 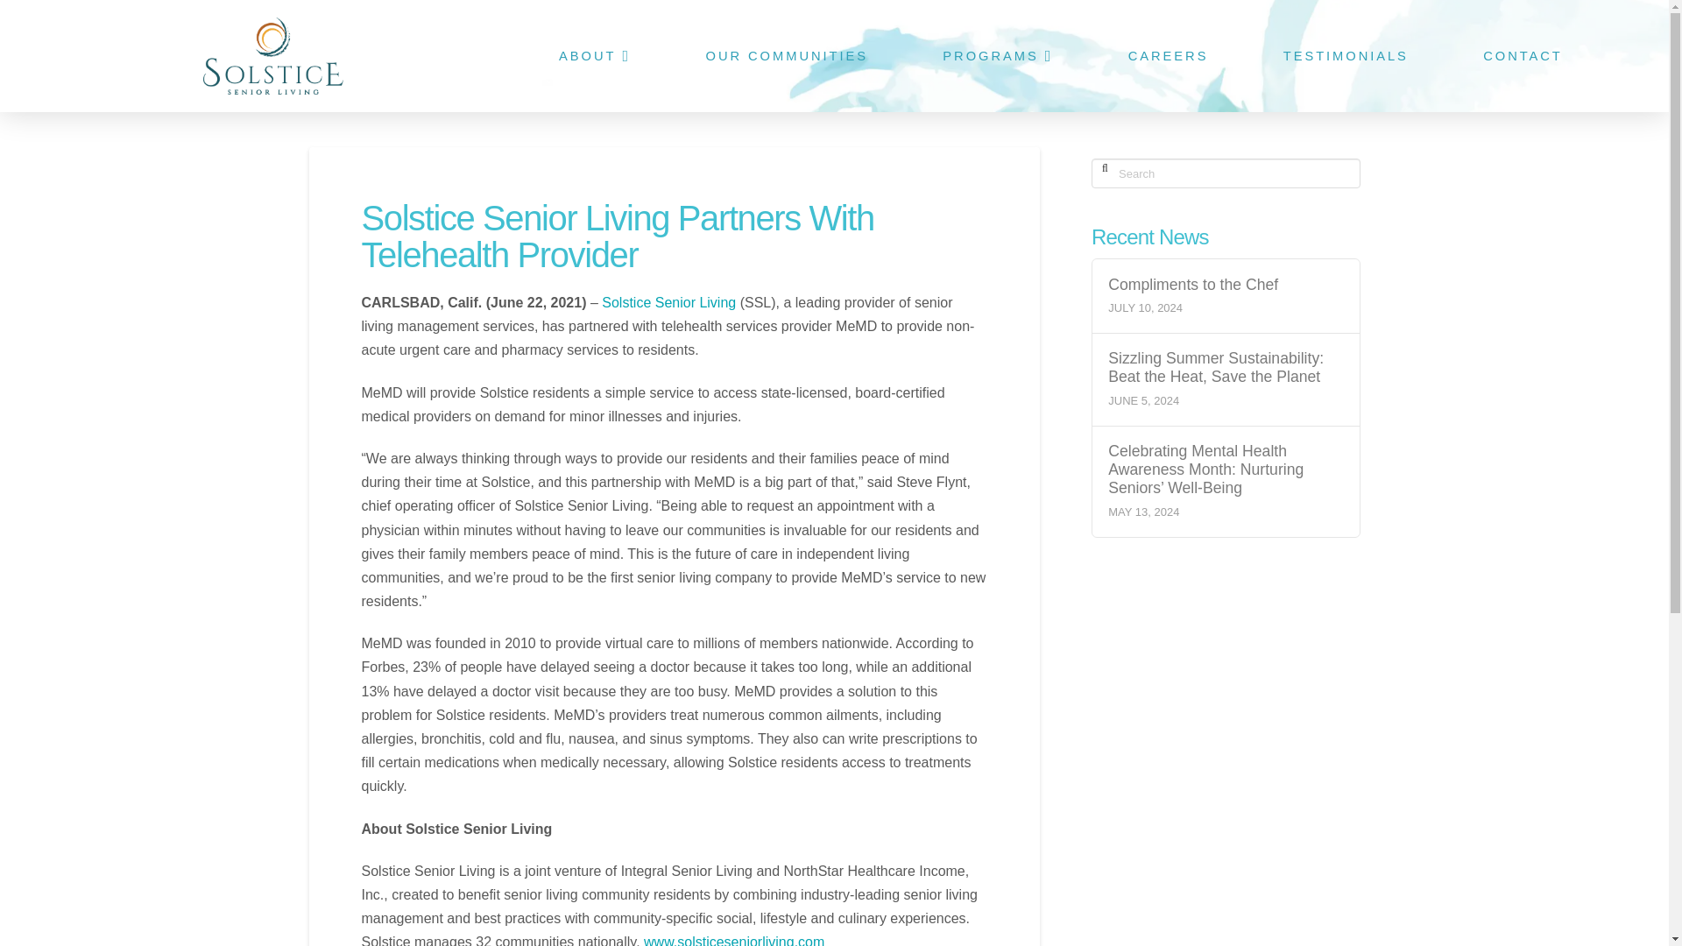 I want to click on TESTIMONIALS, so click(x=1344, y=56).